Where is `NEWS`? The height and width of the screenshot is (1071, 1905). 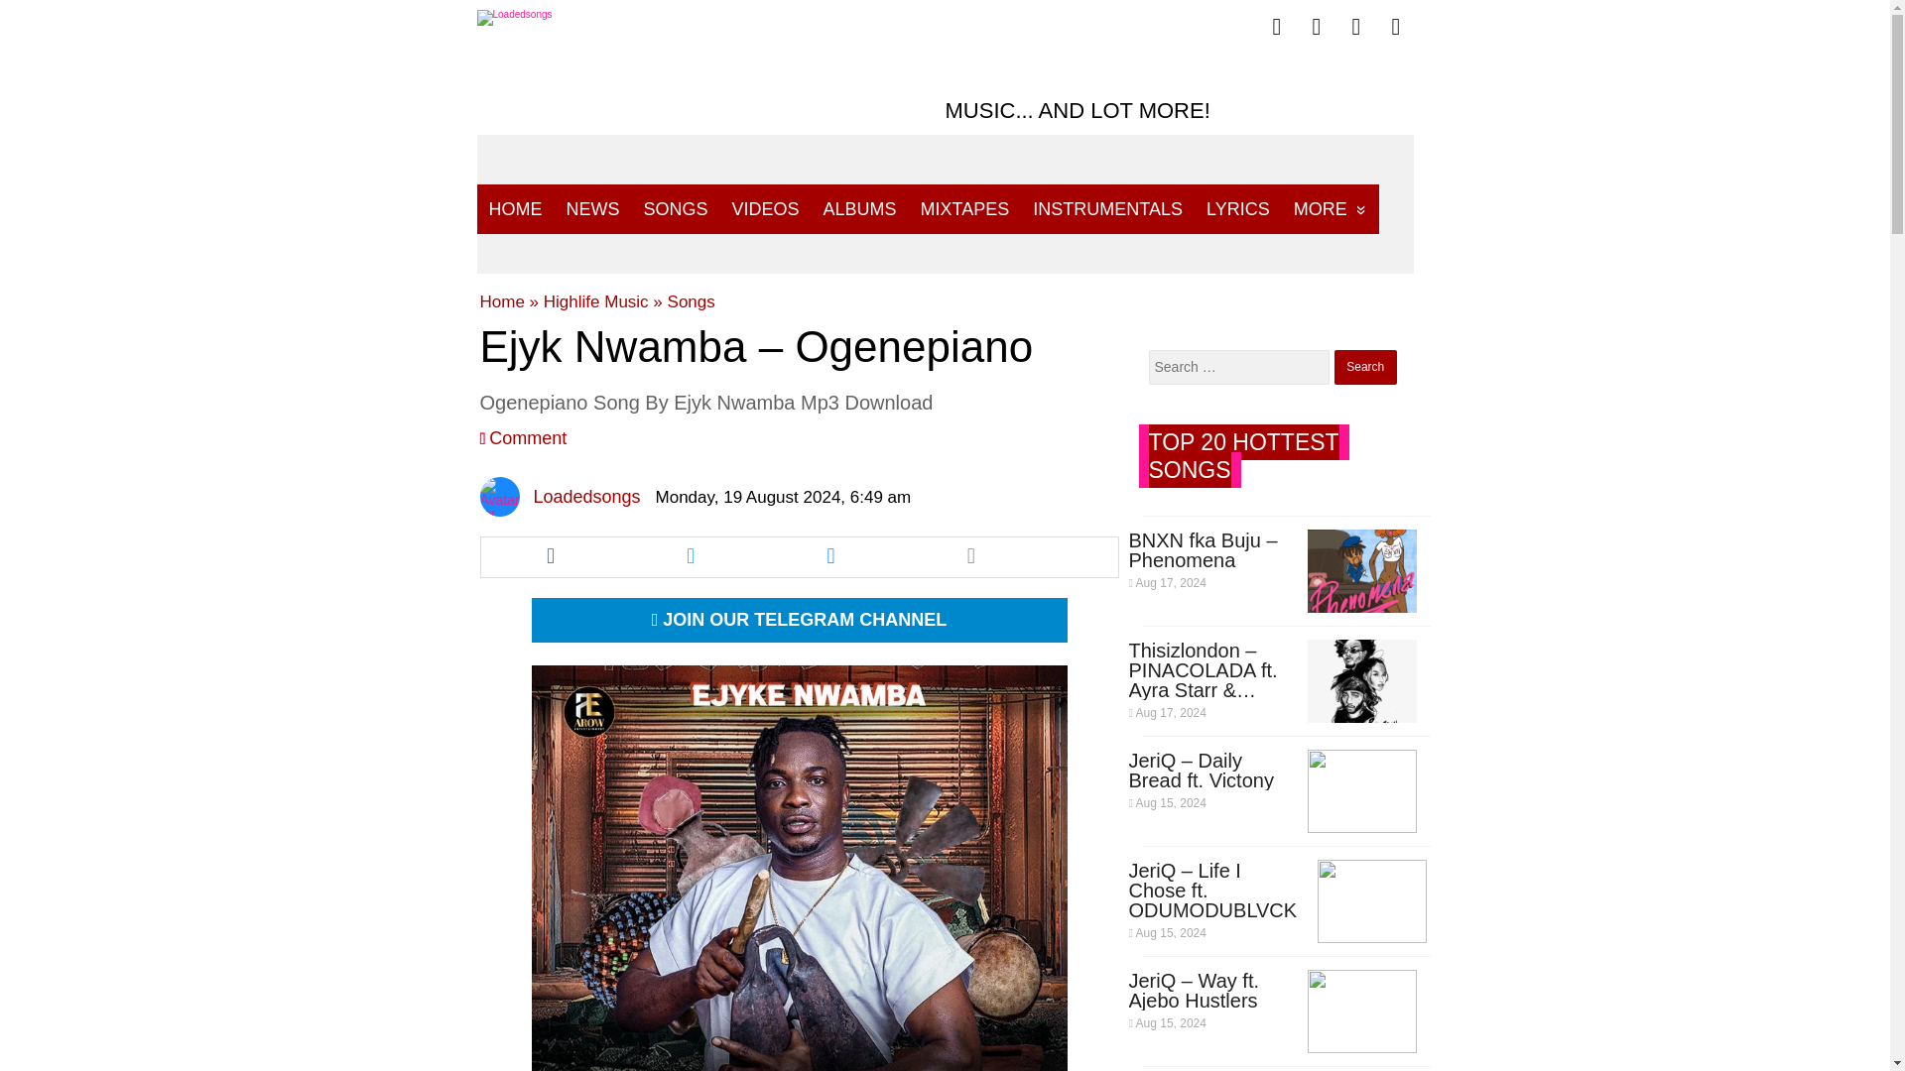
NEWS is located at coordinates (591, 208).